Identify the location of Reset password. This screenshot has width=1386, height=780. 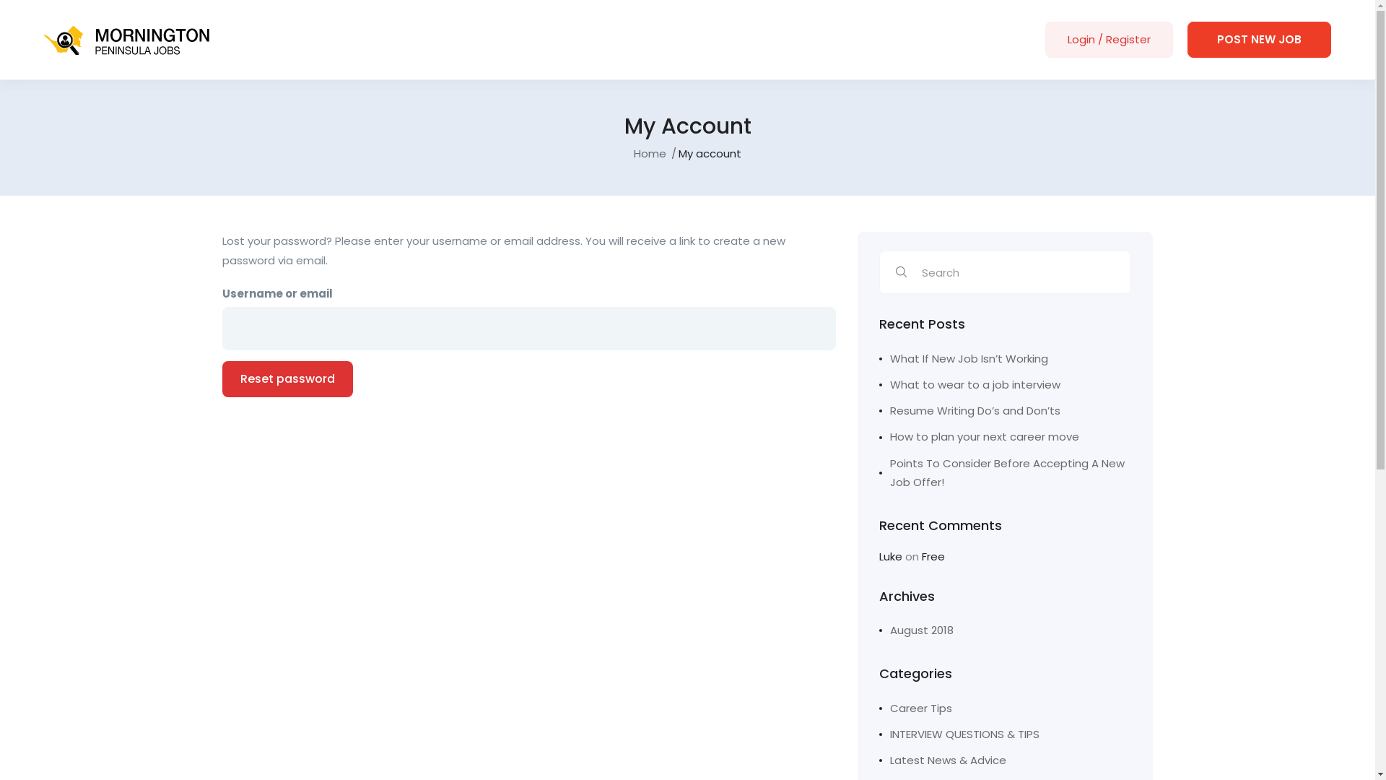
(287, 379).